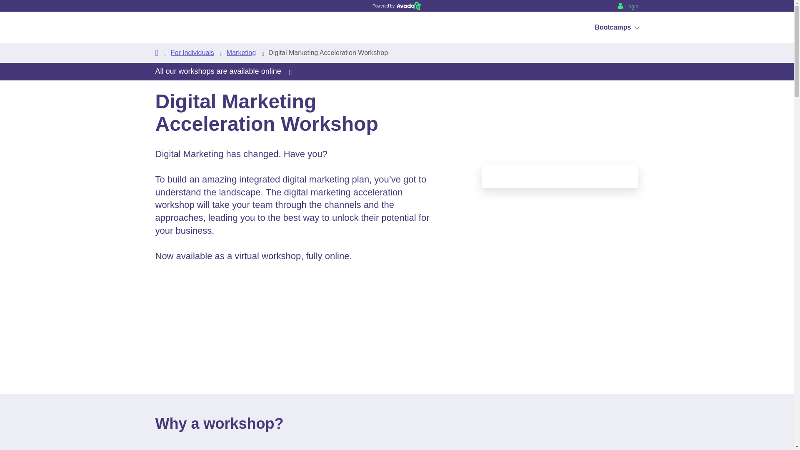 This screenshot has height=450, width=800. I want to click on Login, so click(628, 5).